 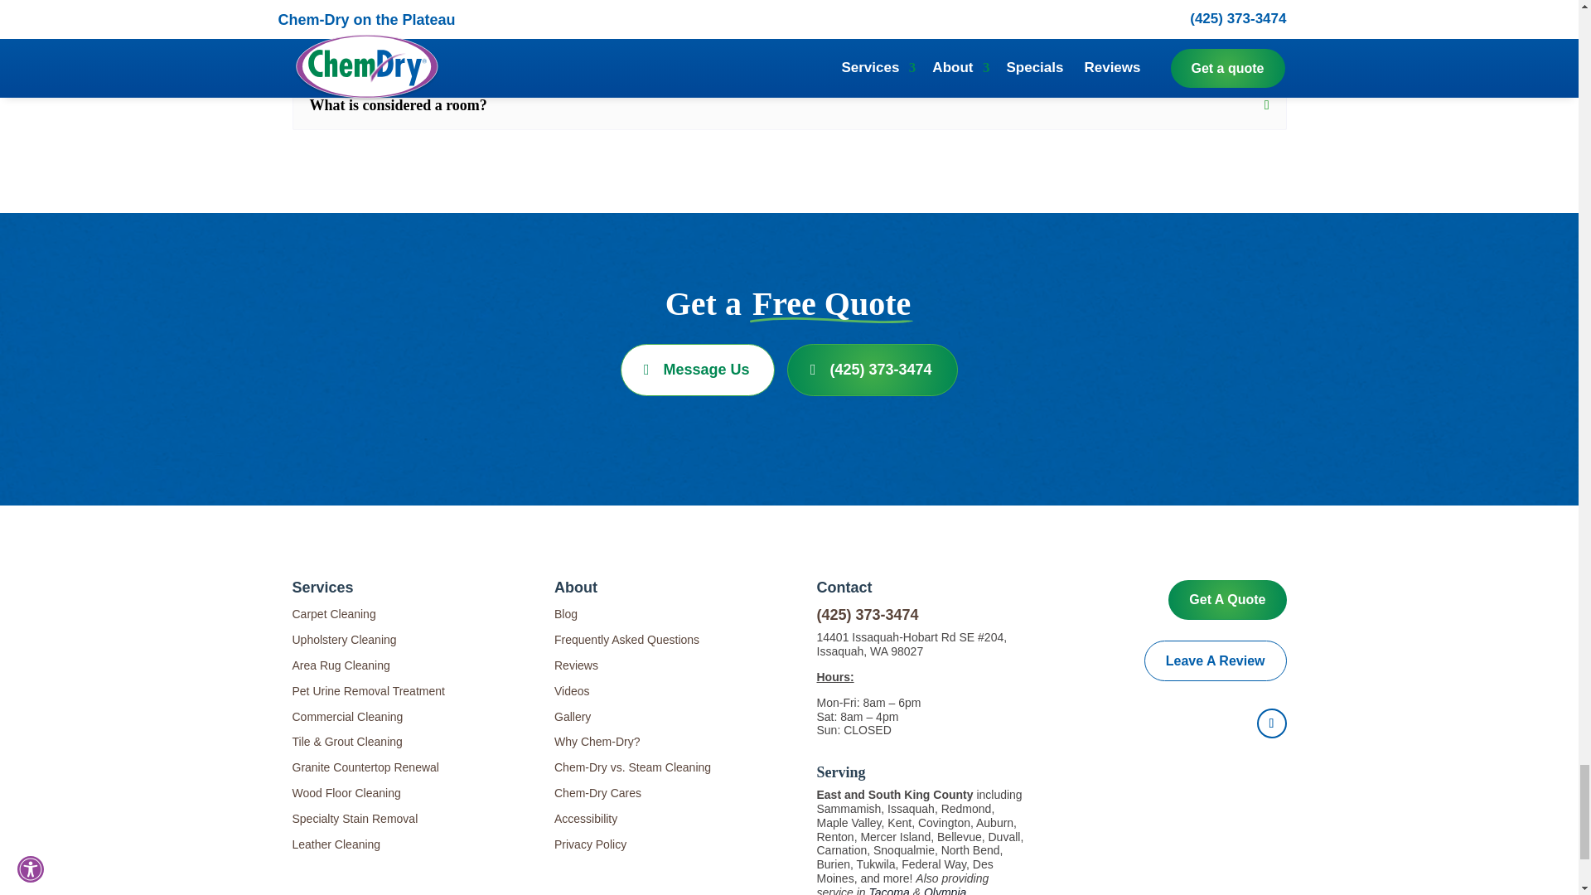 I want to click on Services, so click(x=322, y=587).